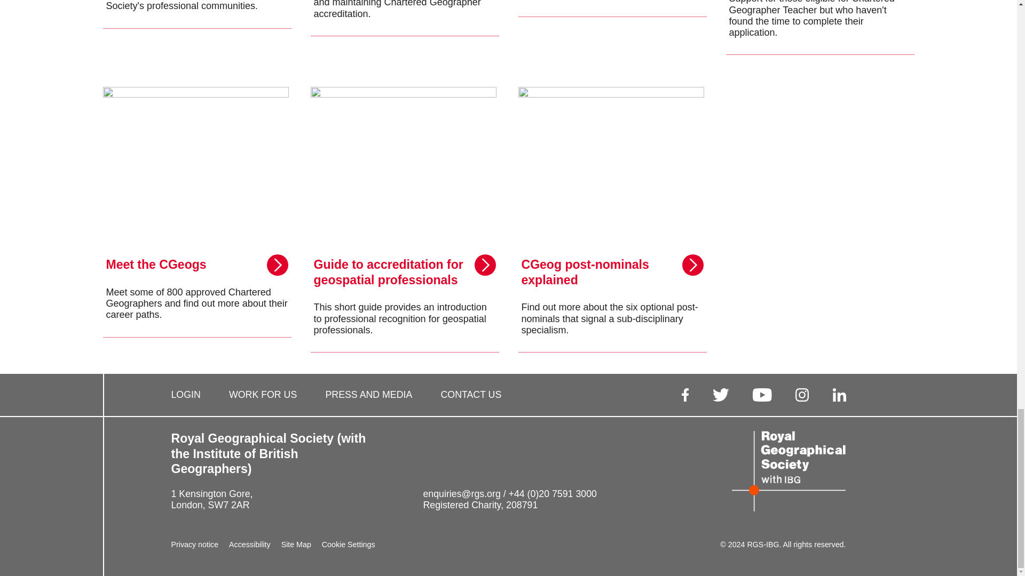 The image size is (1025, 576). Describe the element at coordinates (612, 220) in the screenshot. I see `CGeog post-nominals explained` at that location.